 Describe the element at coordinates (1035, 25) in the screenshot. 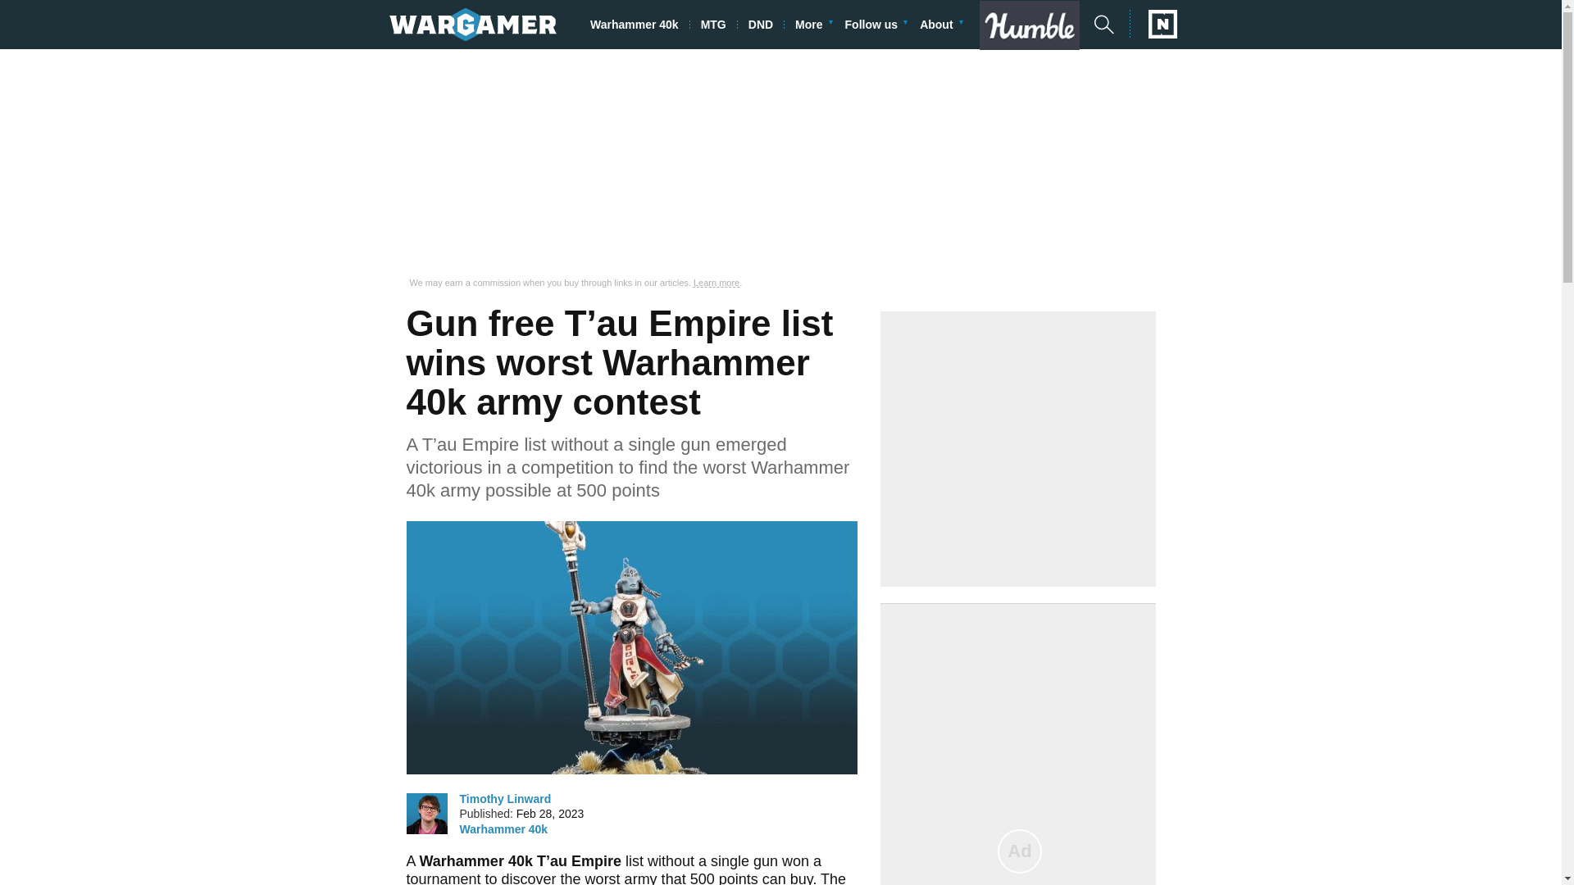

I see `Humble Bundle partnership` at that location.